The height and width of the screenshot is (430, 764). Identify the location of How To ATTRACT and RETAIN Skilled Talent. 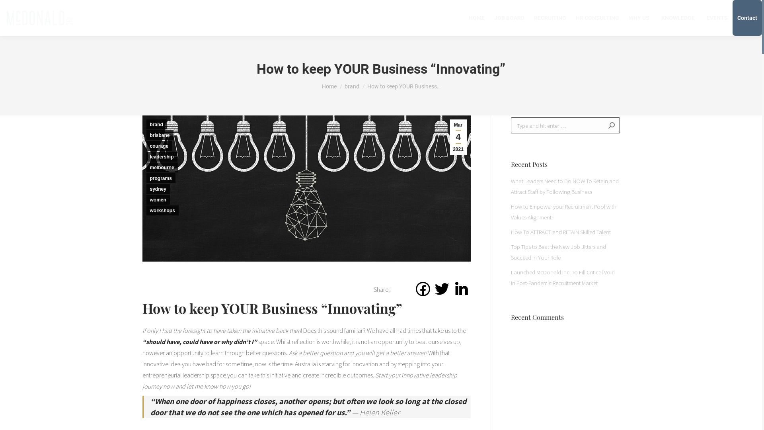
(561, 232).